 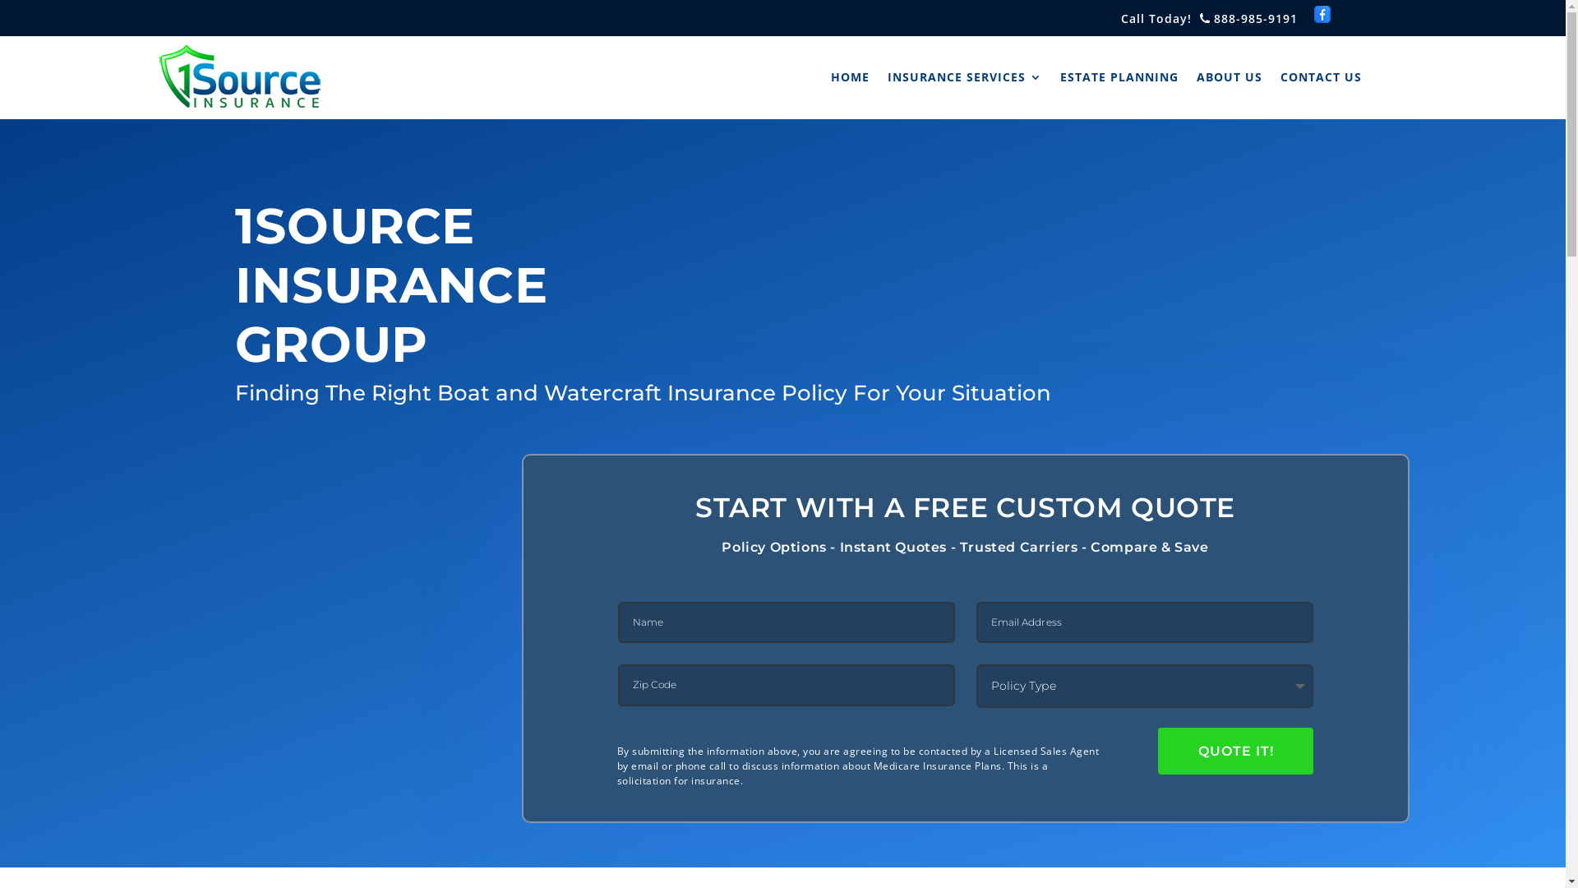 What do you see at coordinates (1322, 77) in the screenshot?
I see `CONTACT US` at bounding box center [1322, 77].